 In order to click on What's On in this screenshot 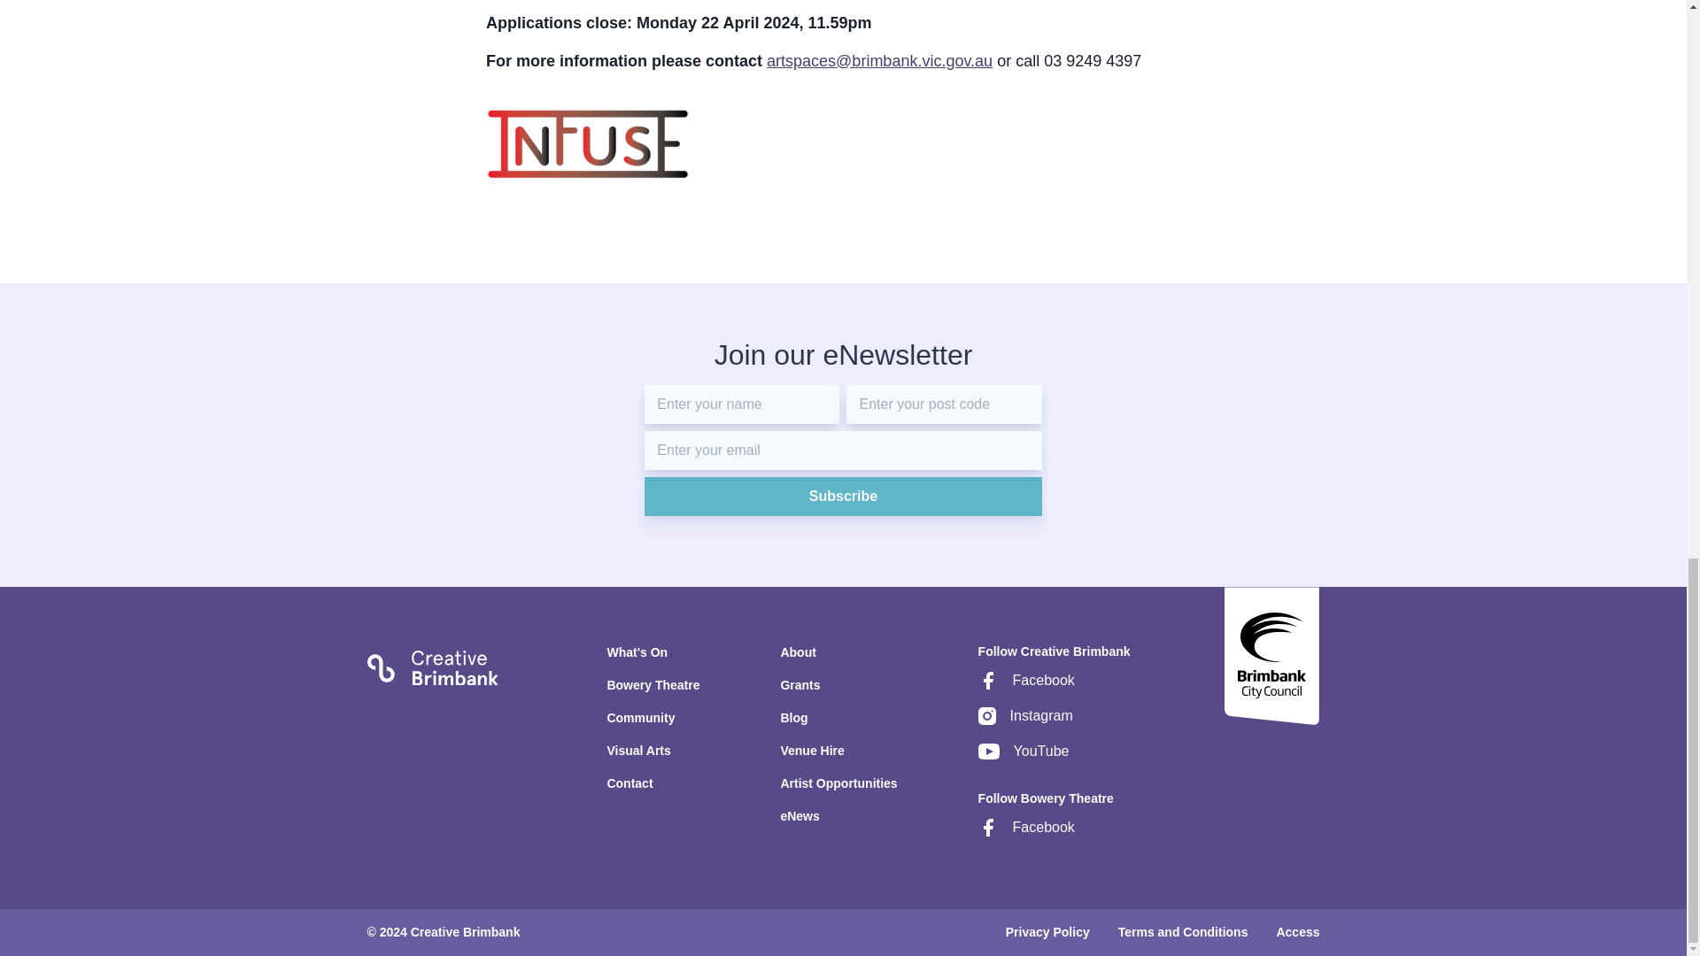, I will do `click(653, 659)`.